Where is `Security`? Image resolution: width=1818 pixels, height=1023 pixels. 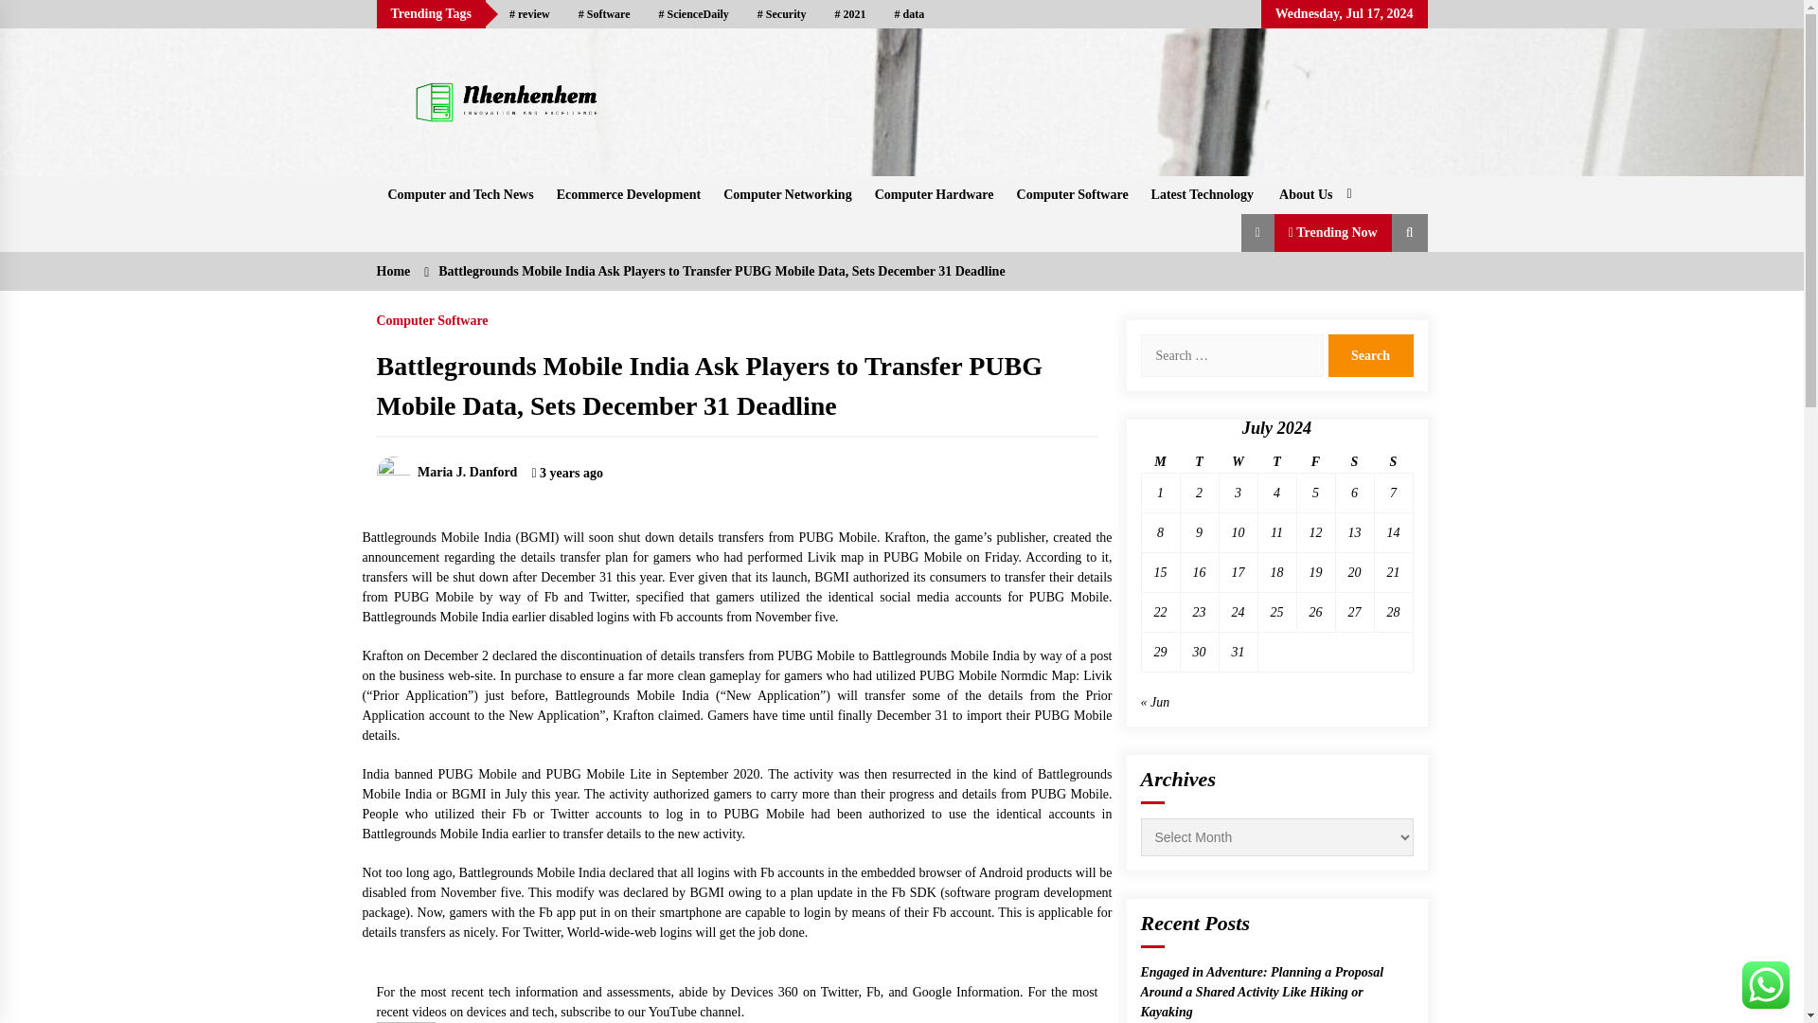
Security is located at coordinates (782, 14).